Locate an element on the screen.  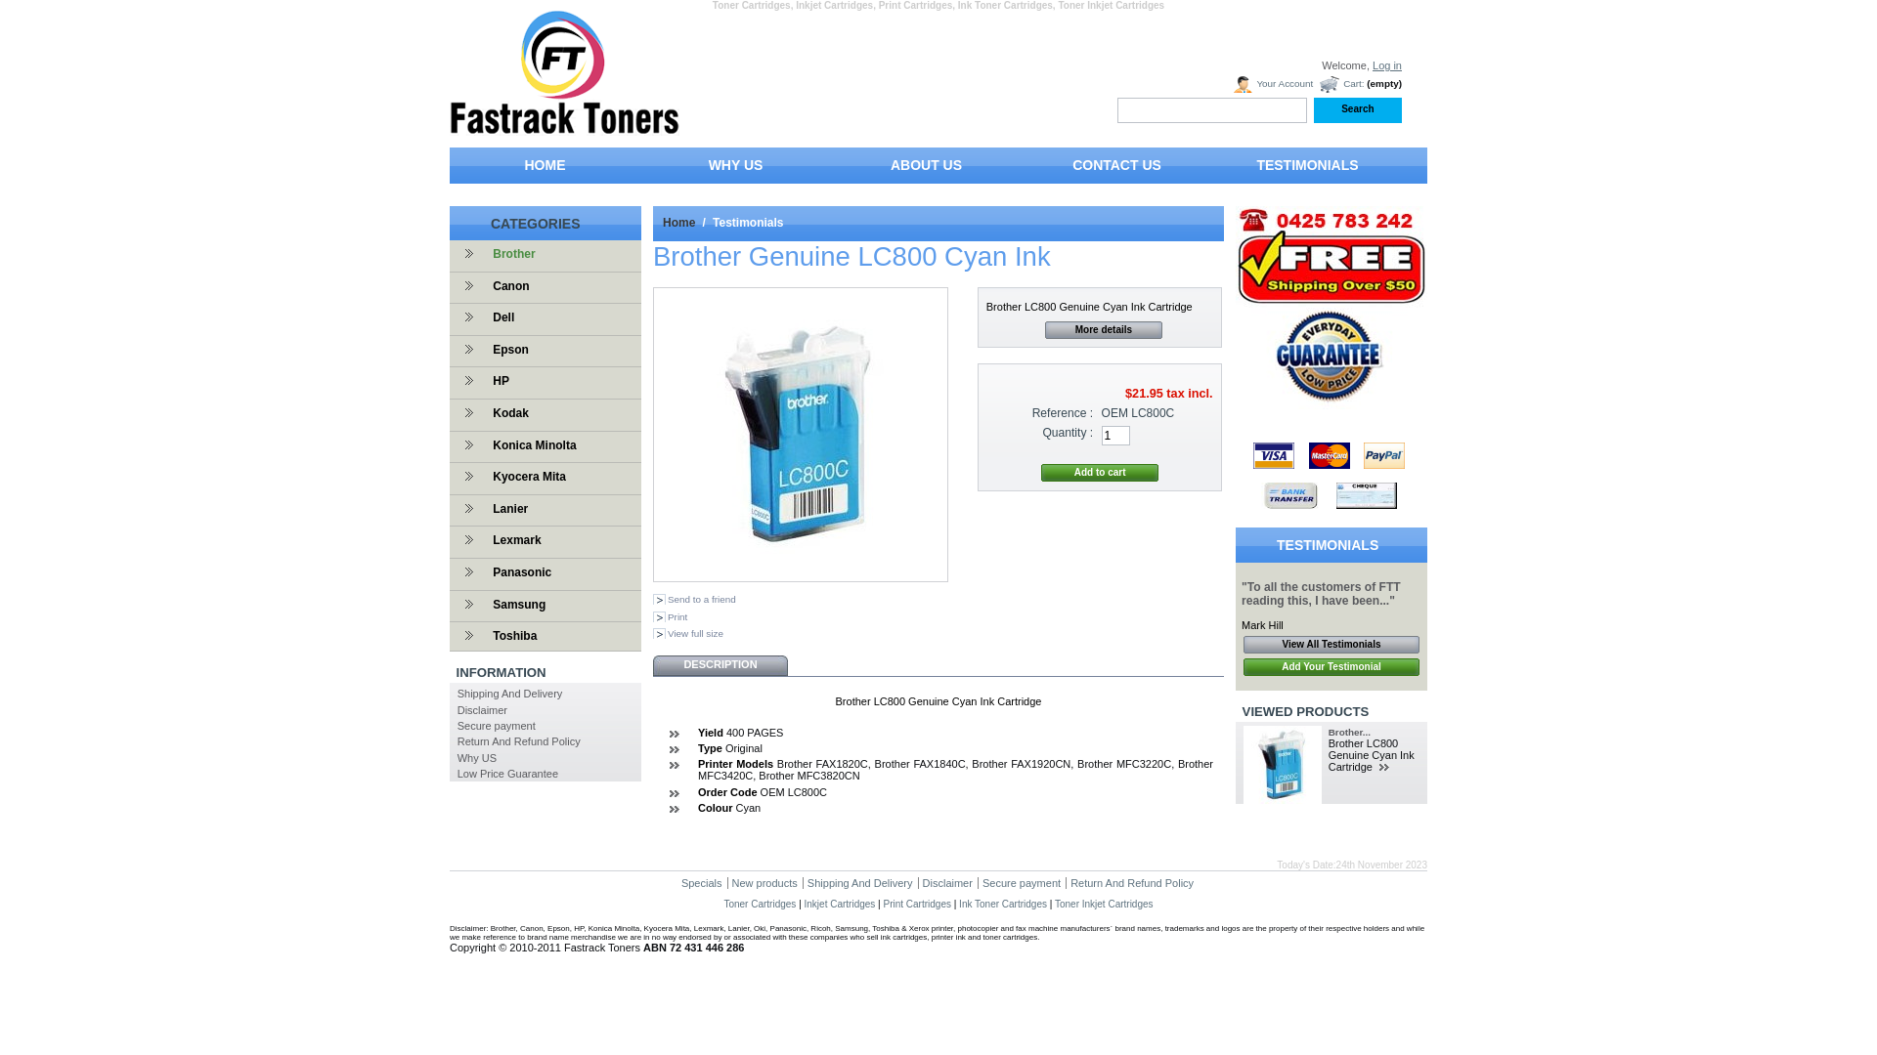
Return And Refund Policy is located at coordinates (519, 741).